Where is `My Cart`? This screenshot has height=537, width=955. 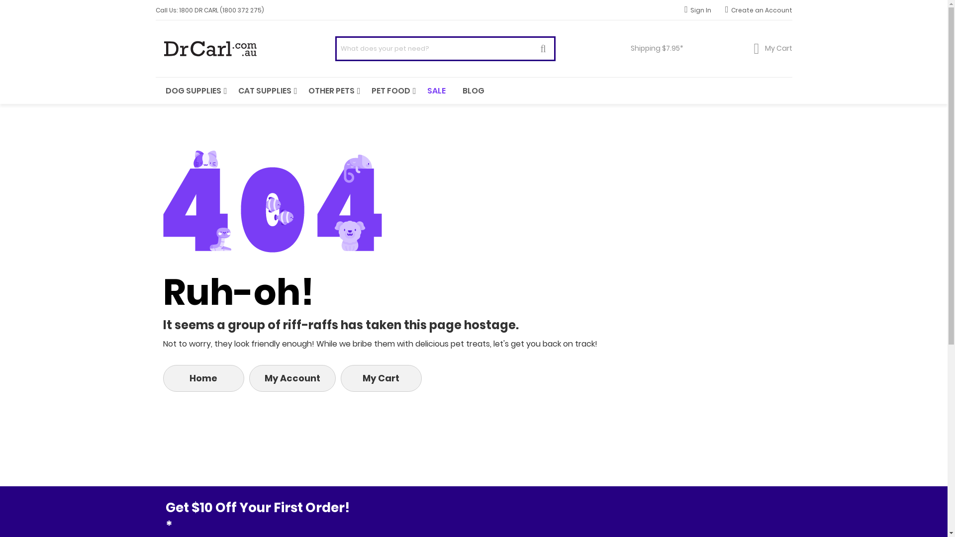
My Cart is located at coordinates (381, 378).